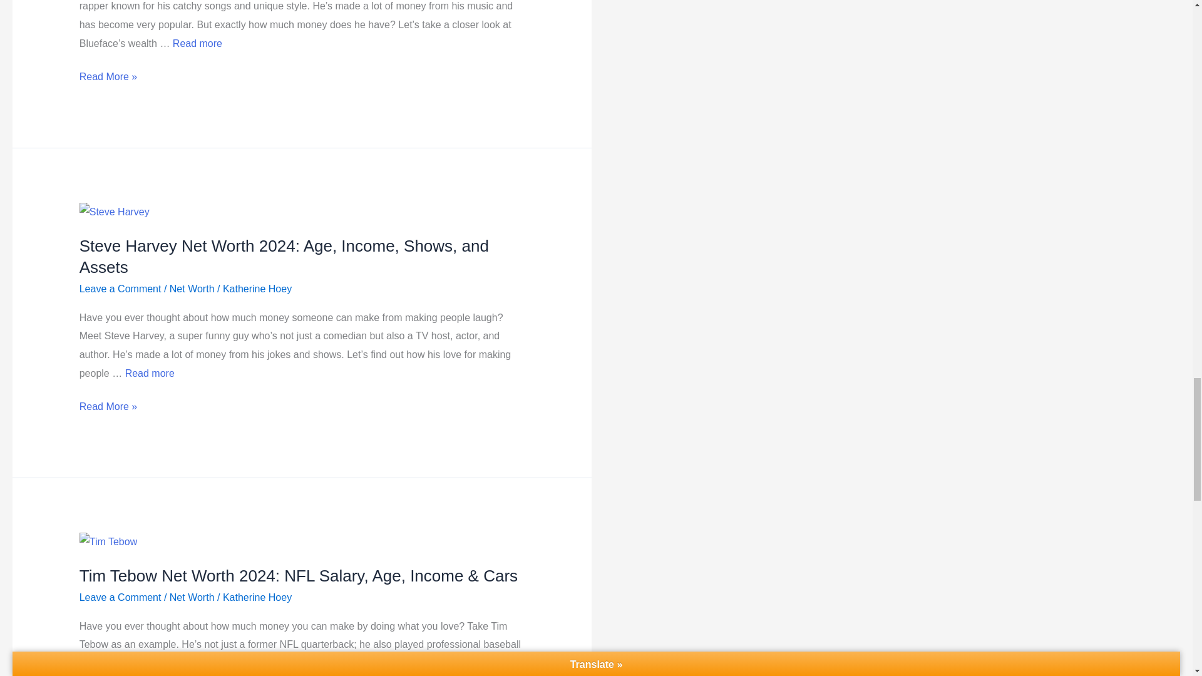  Describe the element at coordinates (257, 288) in the screenshot. I see `View all posts by Katherine Hoey` at that location.